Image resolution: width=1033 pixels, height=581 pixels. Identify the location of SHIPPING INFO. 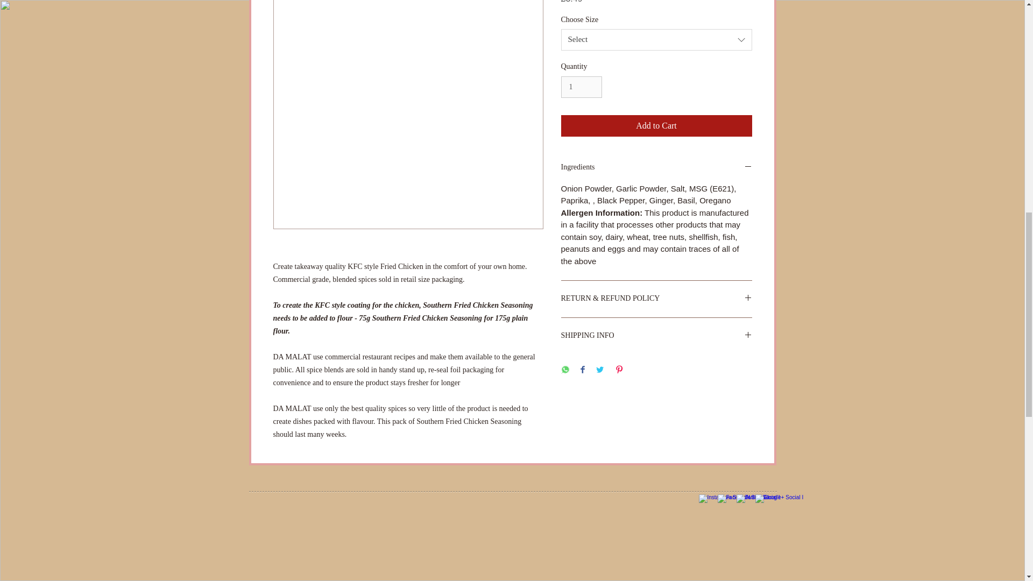
(656, 336).